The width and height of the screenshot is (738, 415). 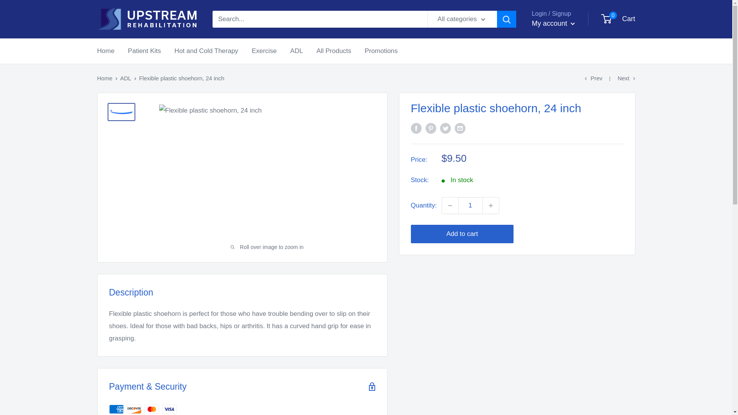 I want to click on ADL, so click(x=125, y=78).